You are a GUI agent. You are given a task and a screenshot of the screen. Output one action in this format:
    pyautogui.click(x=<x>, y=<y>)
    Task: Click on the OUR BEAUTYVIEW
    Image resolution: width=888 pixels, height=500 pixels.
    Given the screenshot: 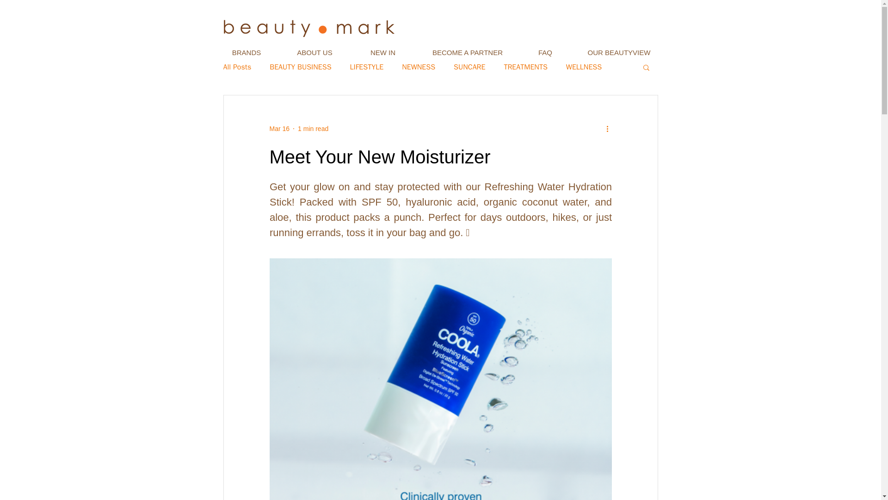 What is the action you would take?
    pyautogui.click(x=619, y=52)
    